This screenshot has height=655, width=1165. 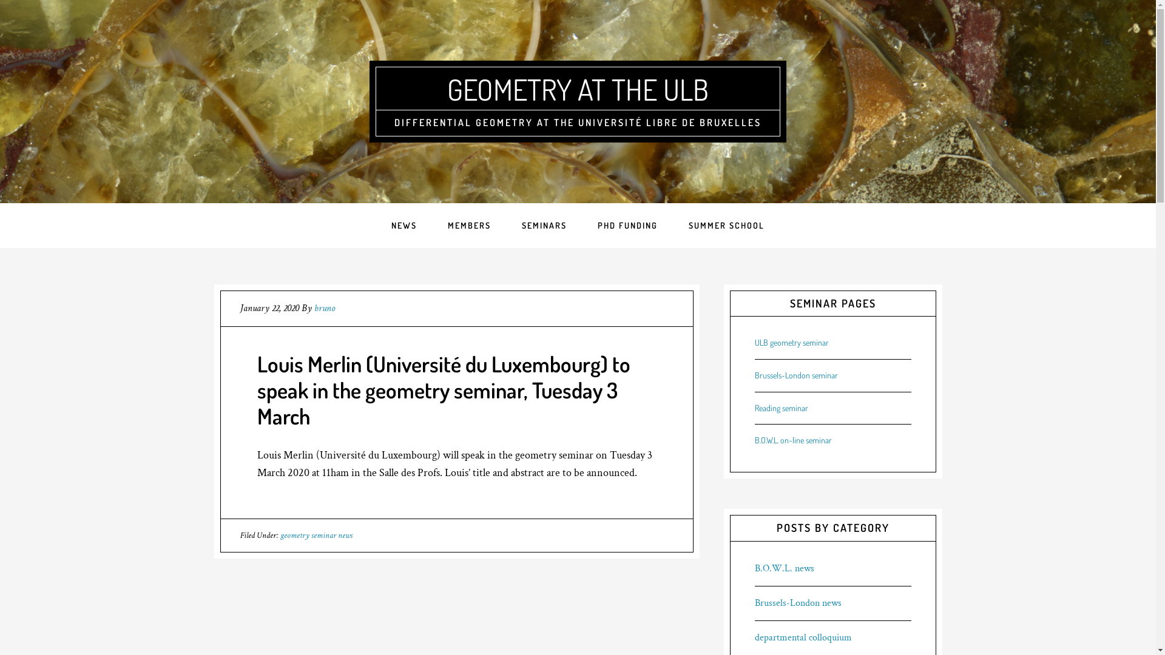 I want to click on MEMBERS, so click(x=470, y=226).